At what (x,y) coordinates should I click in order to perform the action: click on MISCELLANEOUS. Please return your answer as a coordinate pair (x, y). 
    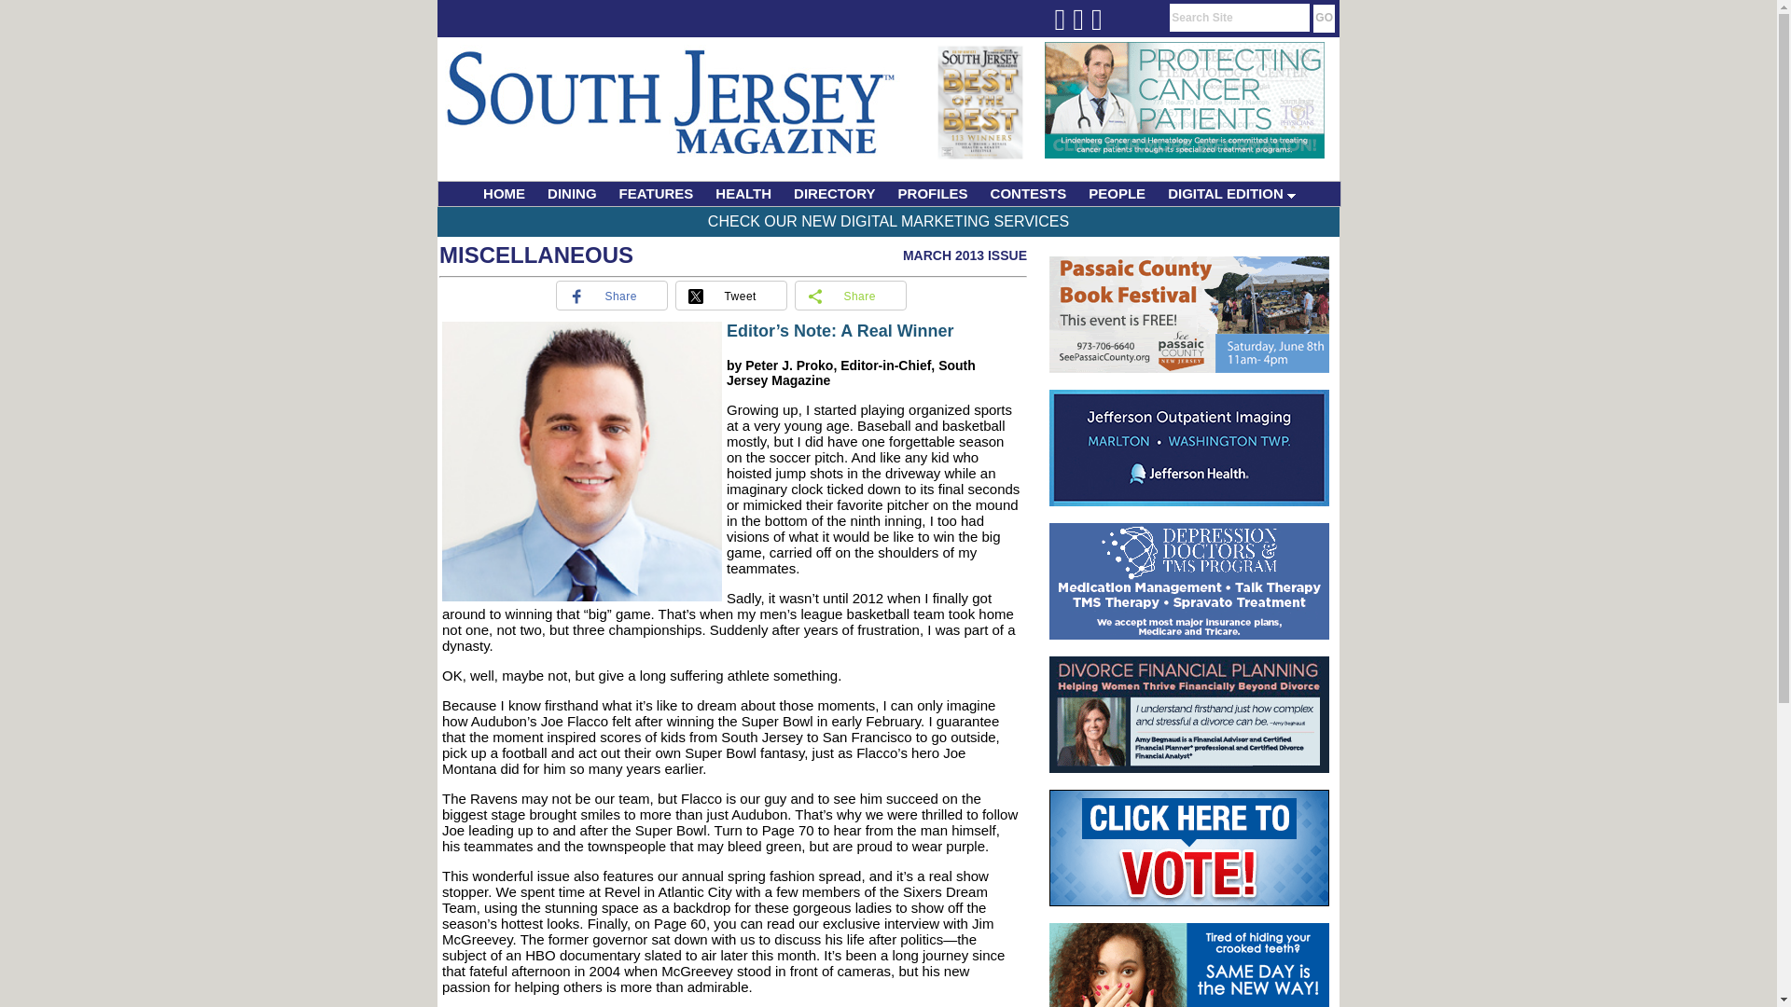
    Looking at the image, I should click on (535, 255).